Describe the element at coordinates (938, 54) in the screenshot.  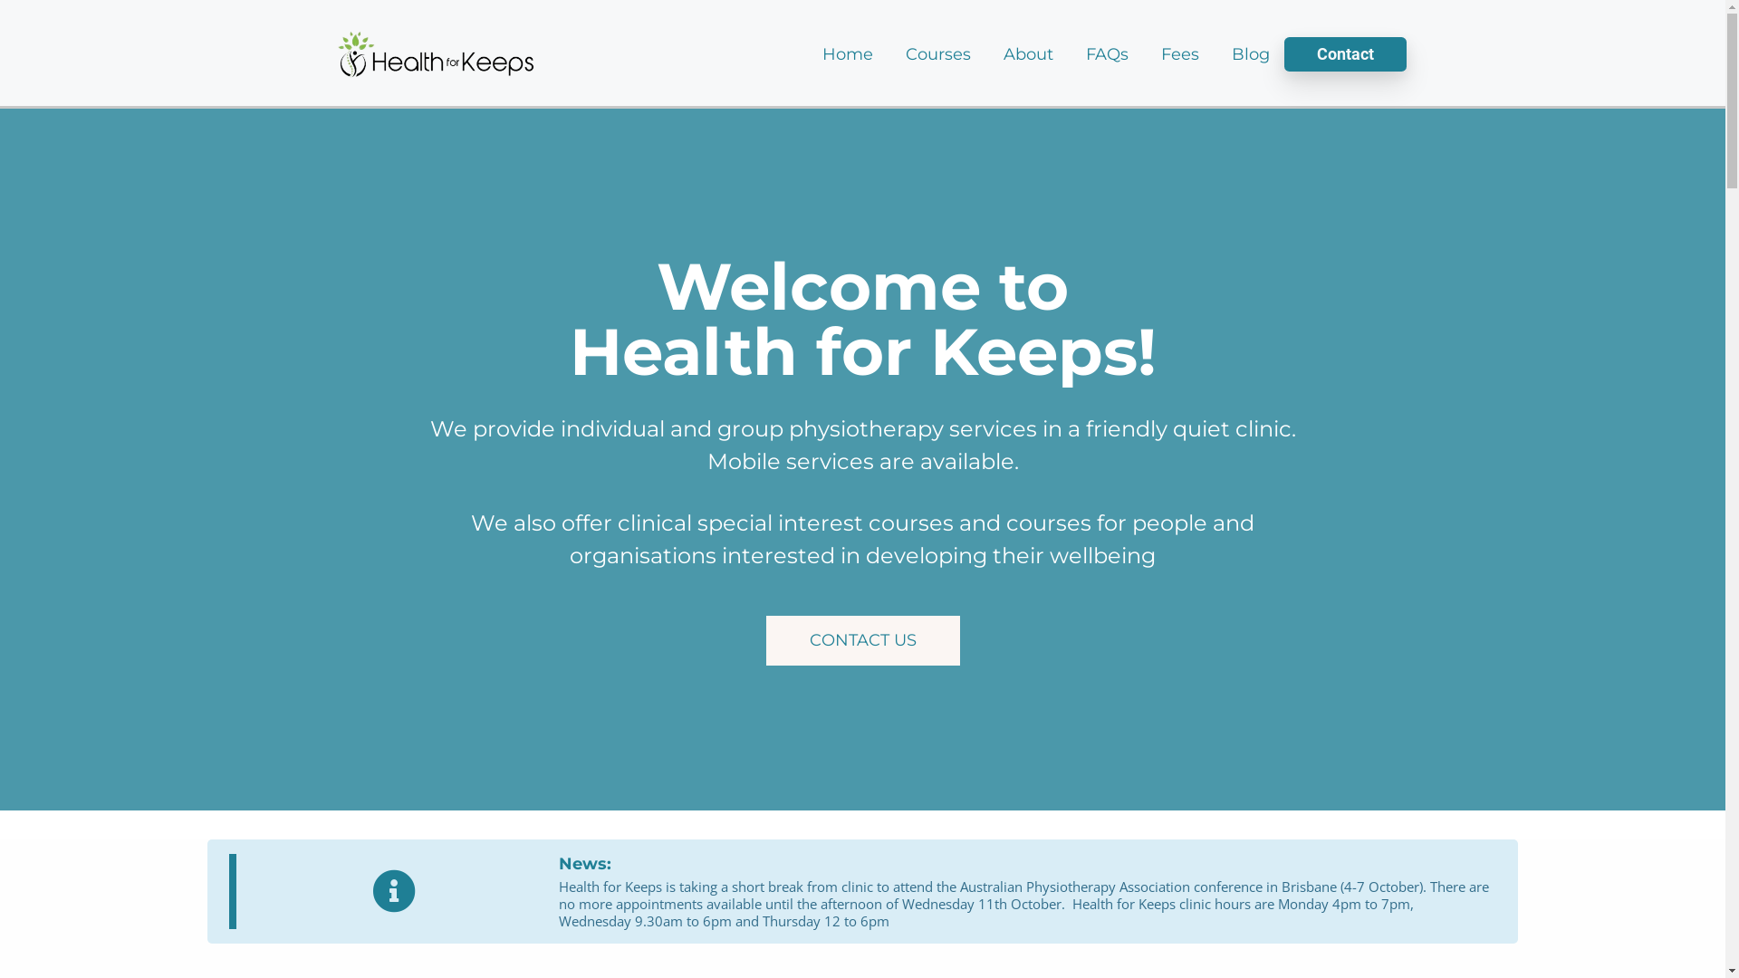
I see `Courses` at that location.